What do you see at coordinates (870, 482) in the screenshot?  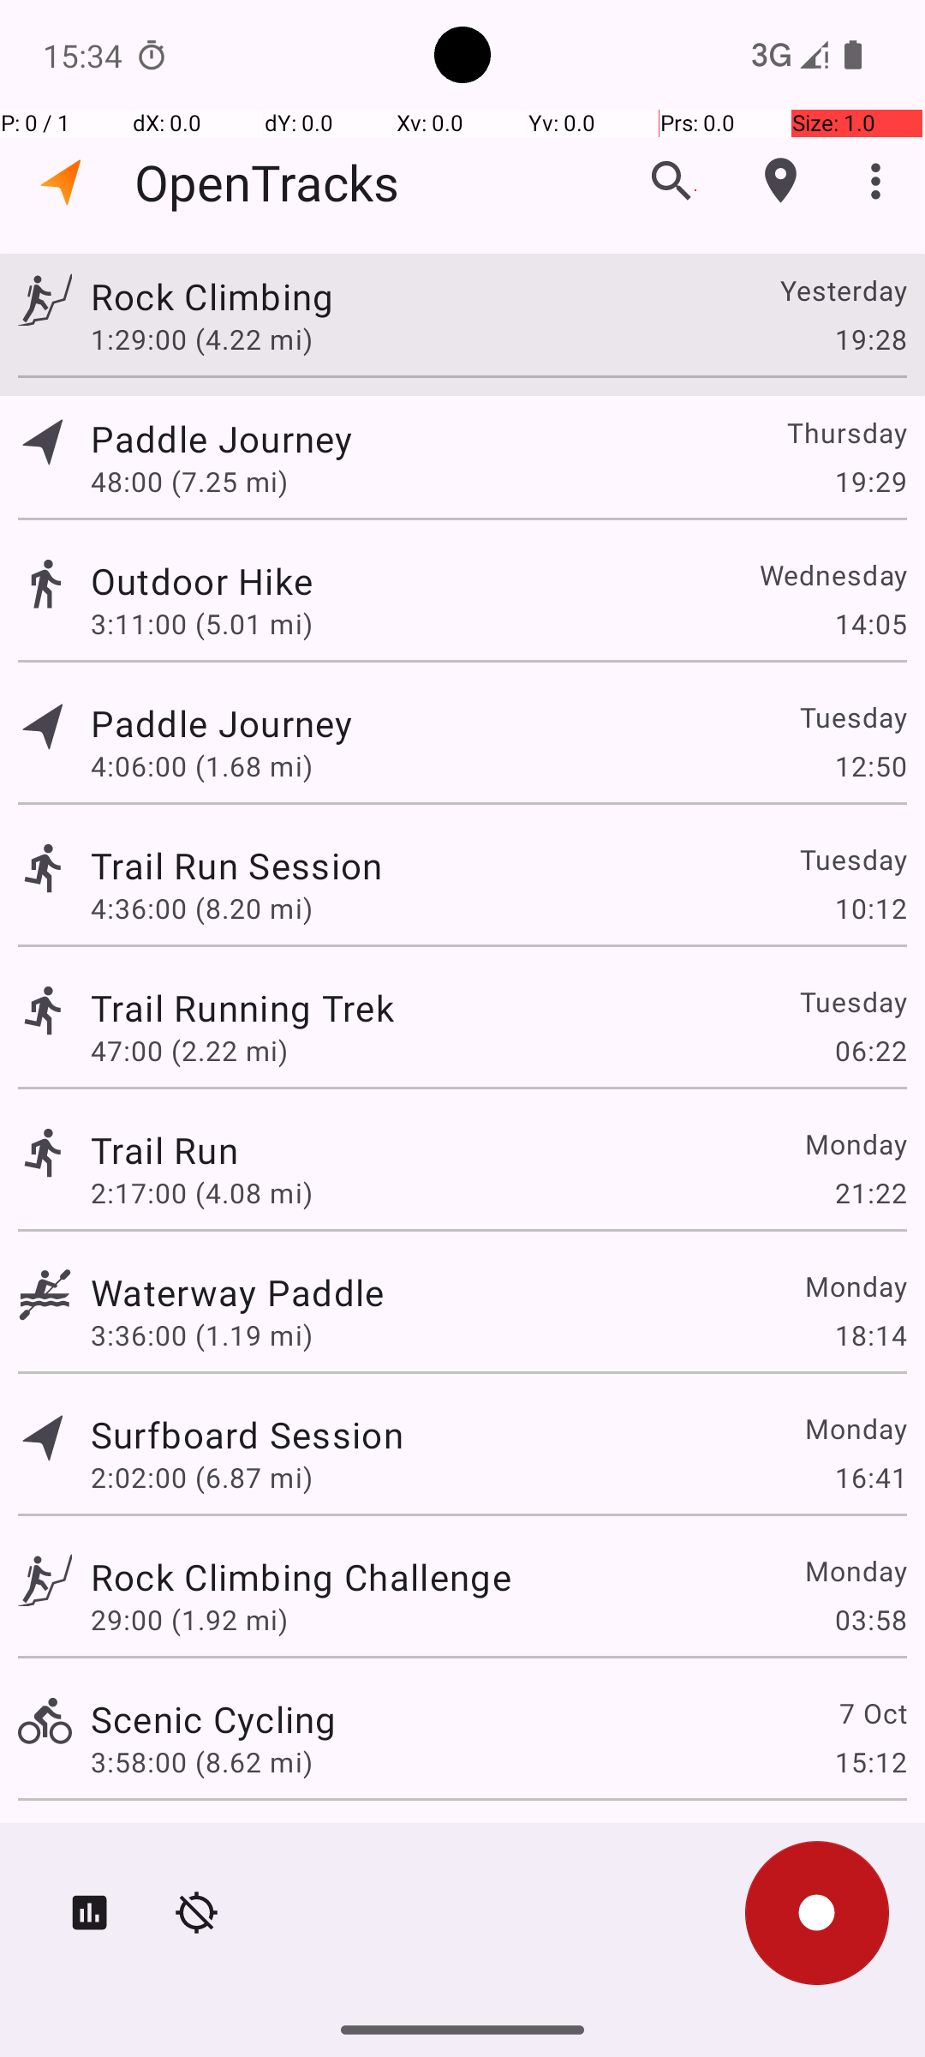 I see `19:29` at bounding box center [870, 482].